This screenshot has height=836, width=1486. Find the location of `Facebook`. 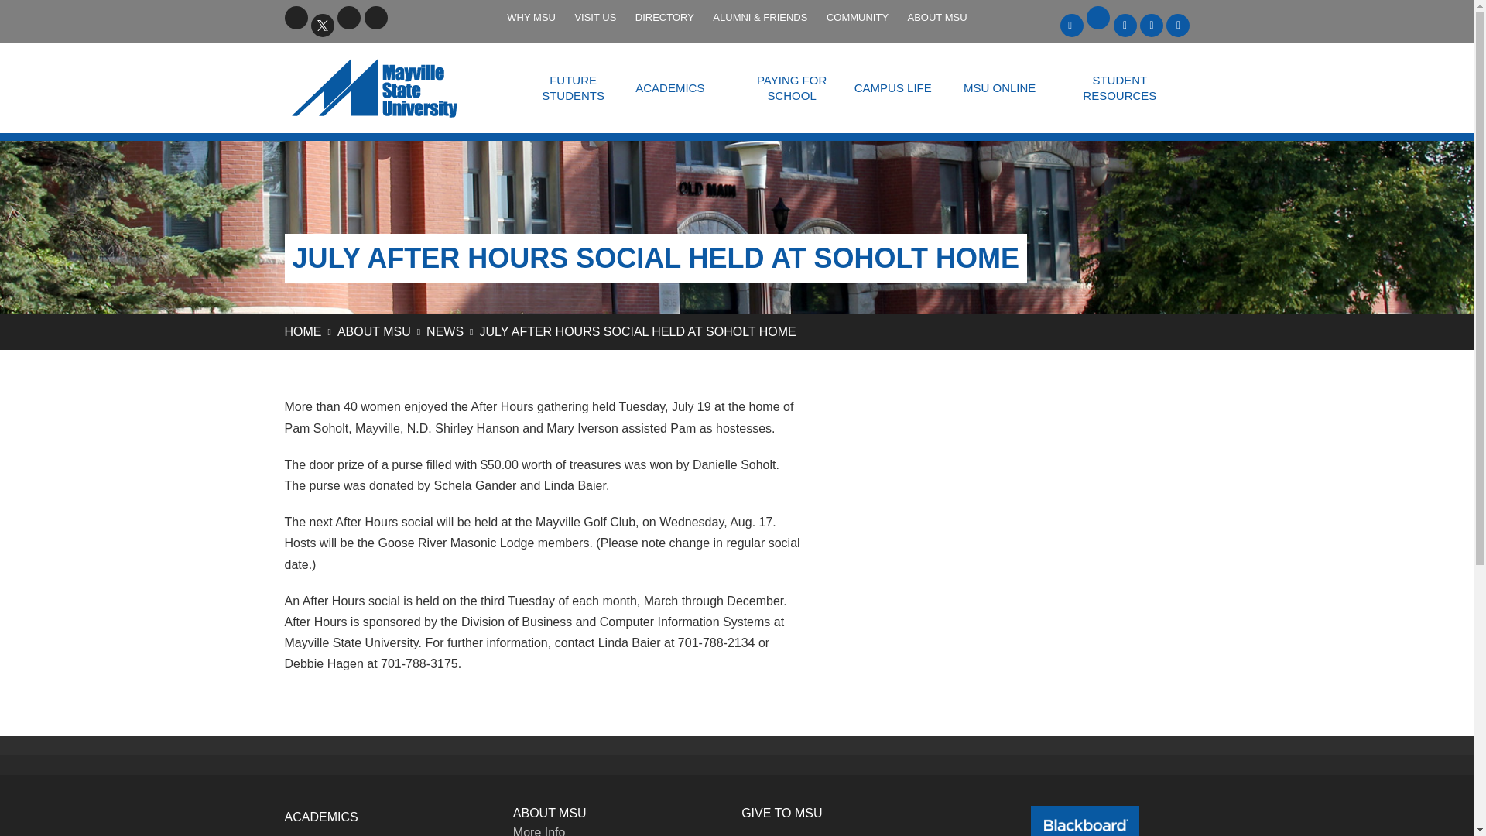

Facebook is located at coordinates (296, 17).